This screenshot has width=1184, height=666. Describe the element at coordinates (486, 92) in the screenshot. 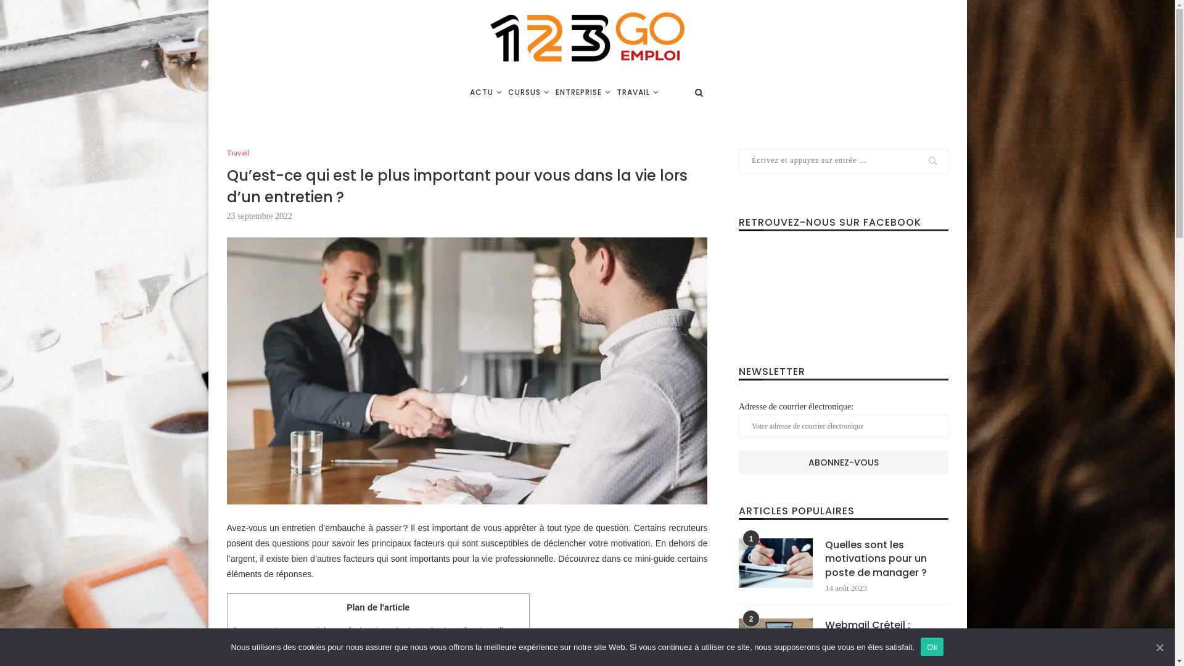

I see `ACTU` at that location.